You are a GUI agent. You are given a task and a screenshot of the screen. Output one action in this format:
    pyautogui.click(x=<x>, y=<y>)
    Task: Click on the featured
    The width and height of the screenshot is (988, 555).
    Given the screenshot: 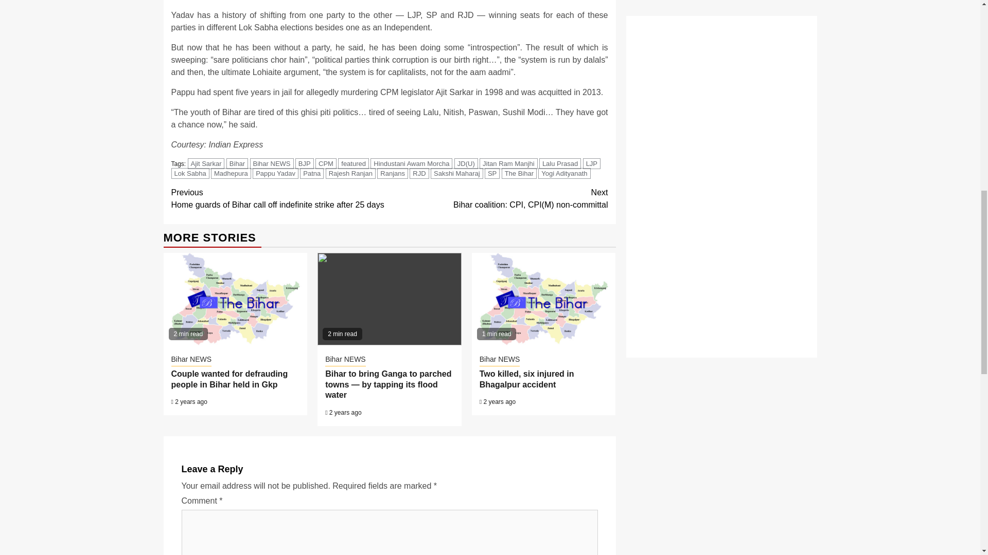 What is the action you would take?
    pyautogui.click(x=353, y=163)
    